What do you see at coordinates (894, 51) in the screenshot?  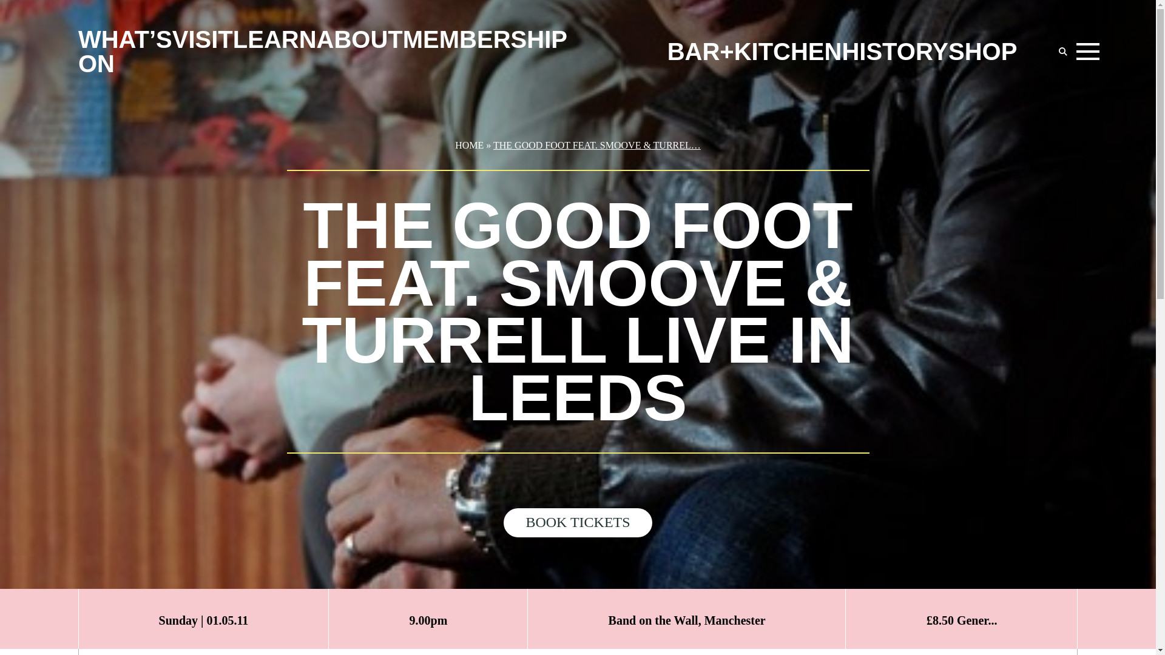 I see `HISTORY` at bounding box center [894, 51].